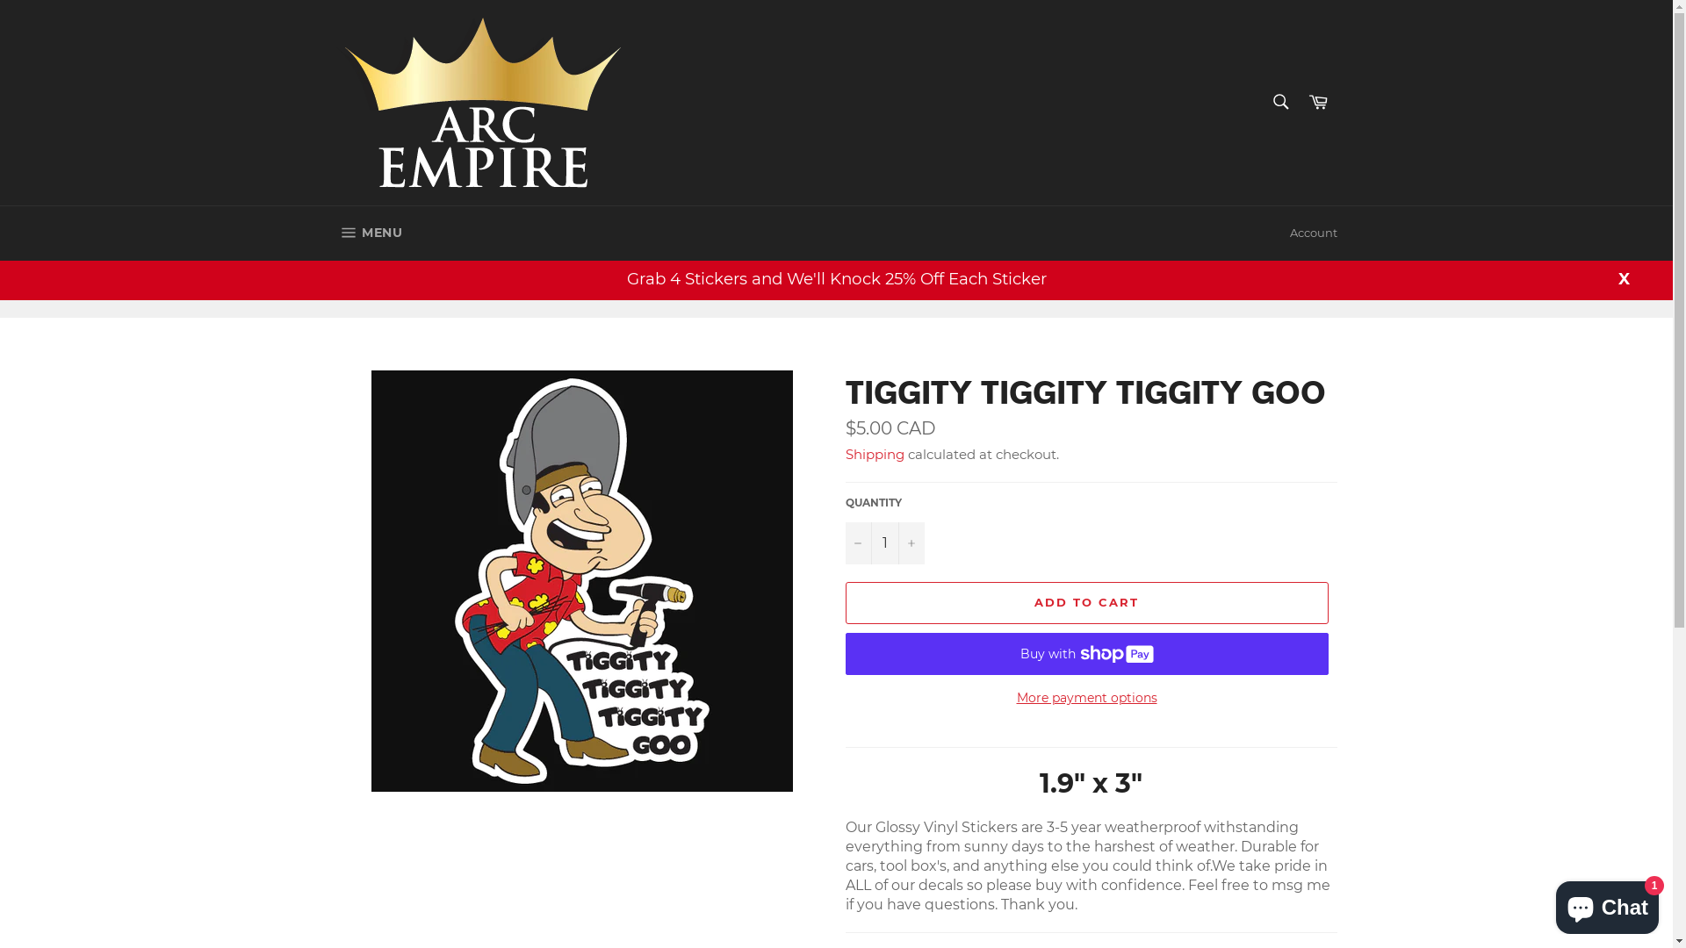 The height and width of the screenshot is (948, 1686). Describe the element at coordinates (1607, 904) in the screenshot. I see `Shopify online store chat` at that location.